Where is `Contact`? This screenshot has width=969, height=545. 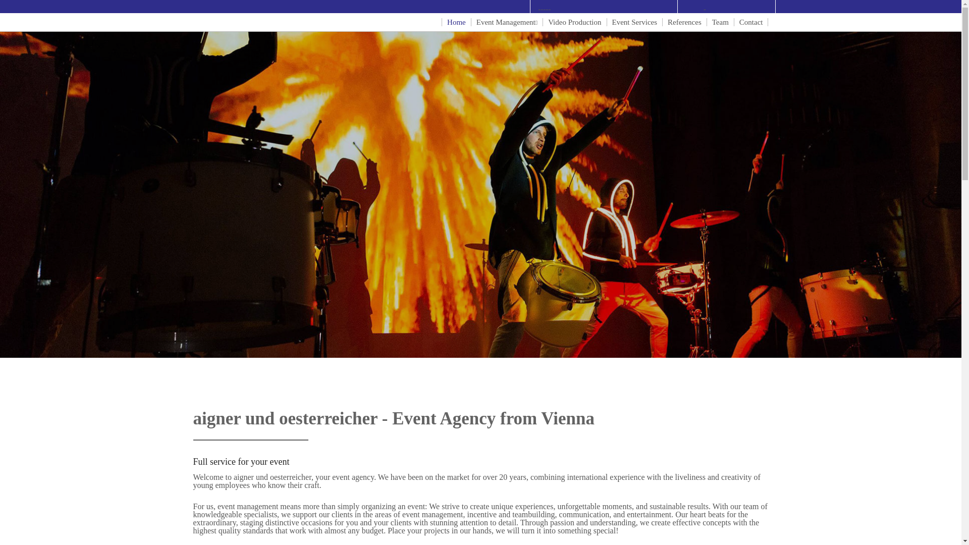 Contact is located at coordinates (751, 22).